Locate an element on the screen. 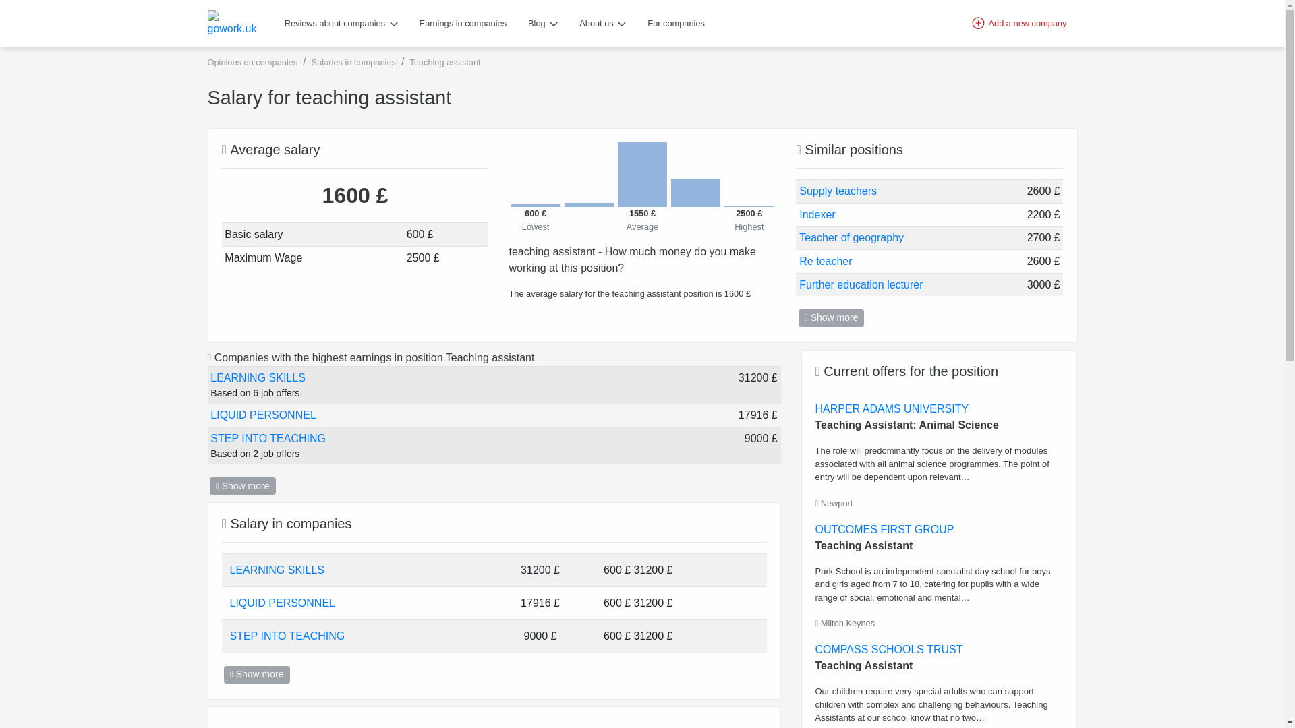 The image size is (1295, 728). Reviews about companies is located at coordinates (341, 24).